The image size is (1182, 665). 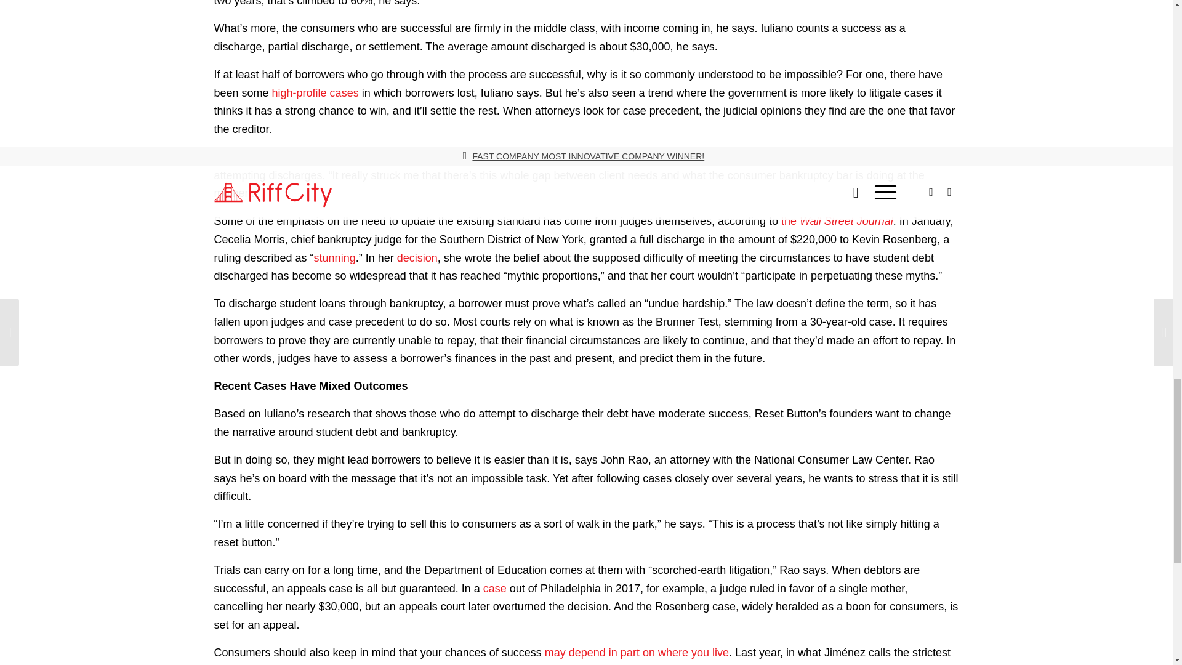 I want to click on  the Wall Street Journal, so click(x=835, y=220).